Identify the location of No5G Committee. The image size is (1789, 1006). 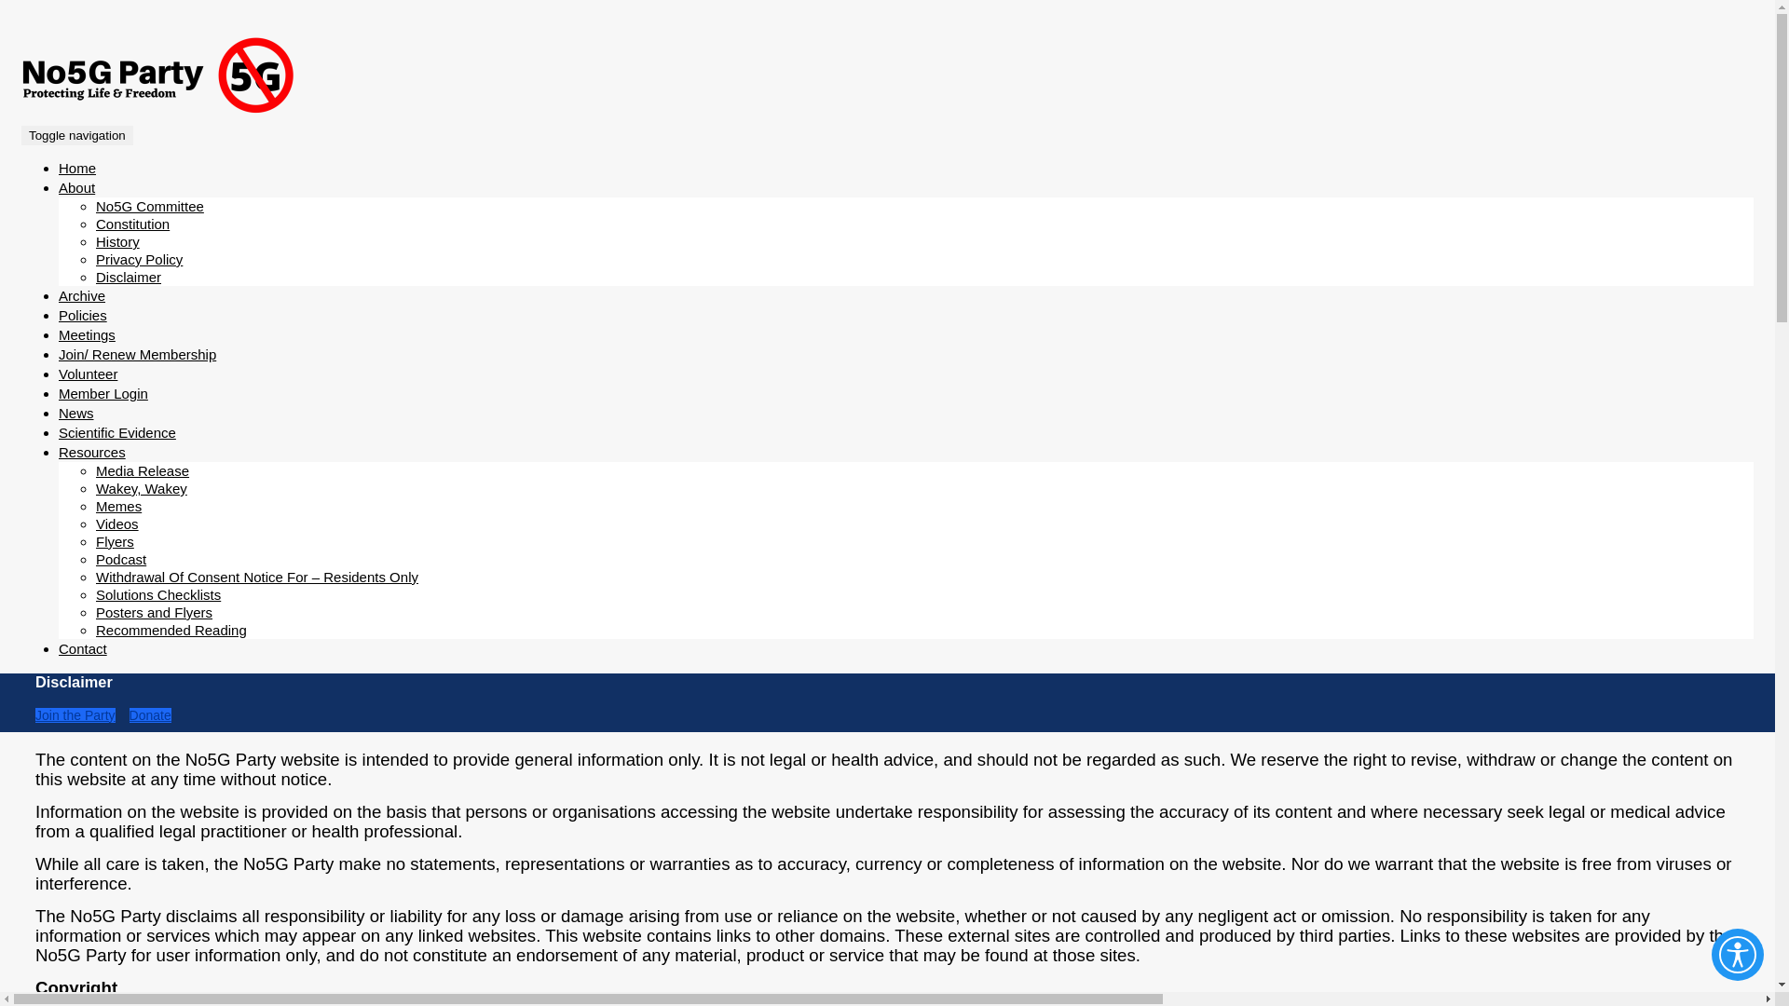
(150, 207).